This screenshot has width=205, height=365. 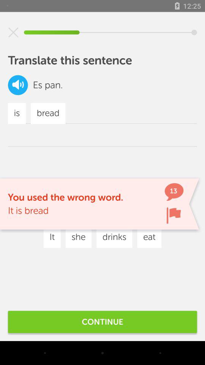 What do you see at coordinates (18, 85) in the screenshot?
I see `tap the item above is` at bounding box center [18, 85].